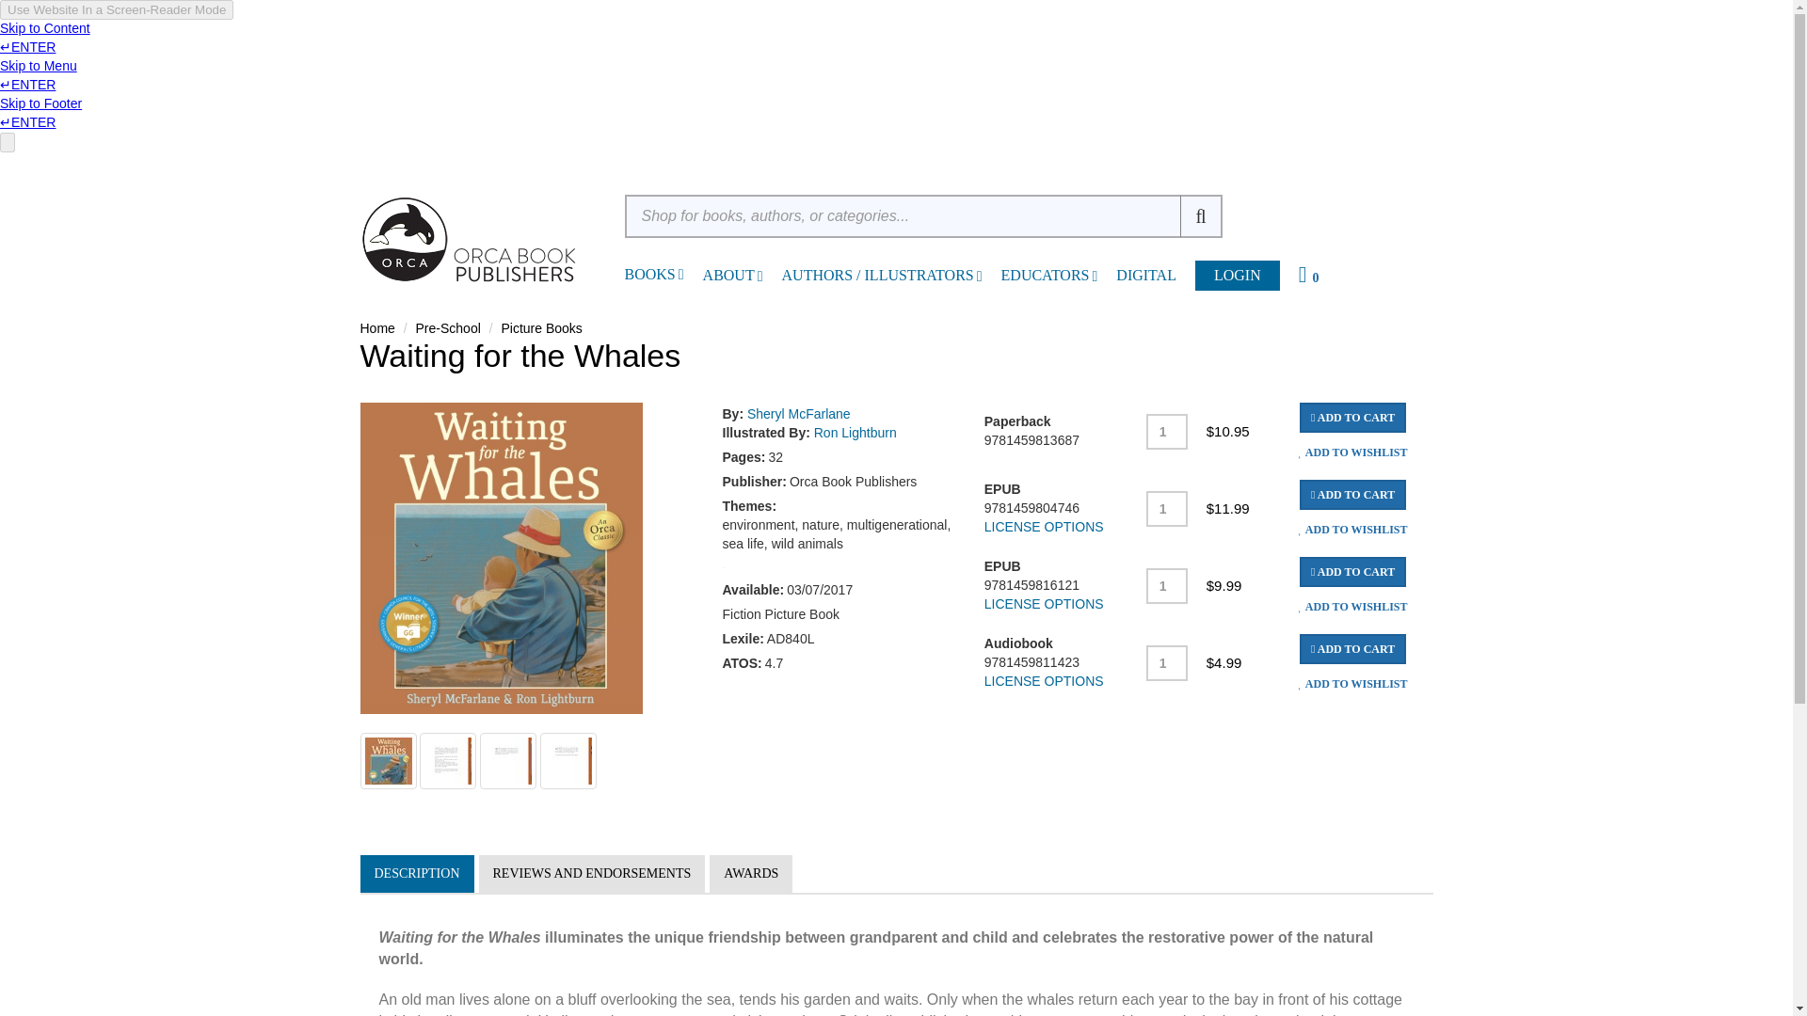  Describe the element at coordinates (508, 760) in the screenshot. I see `Waiting for the Whales` at that location.